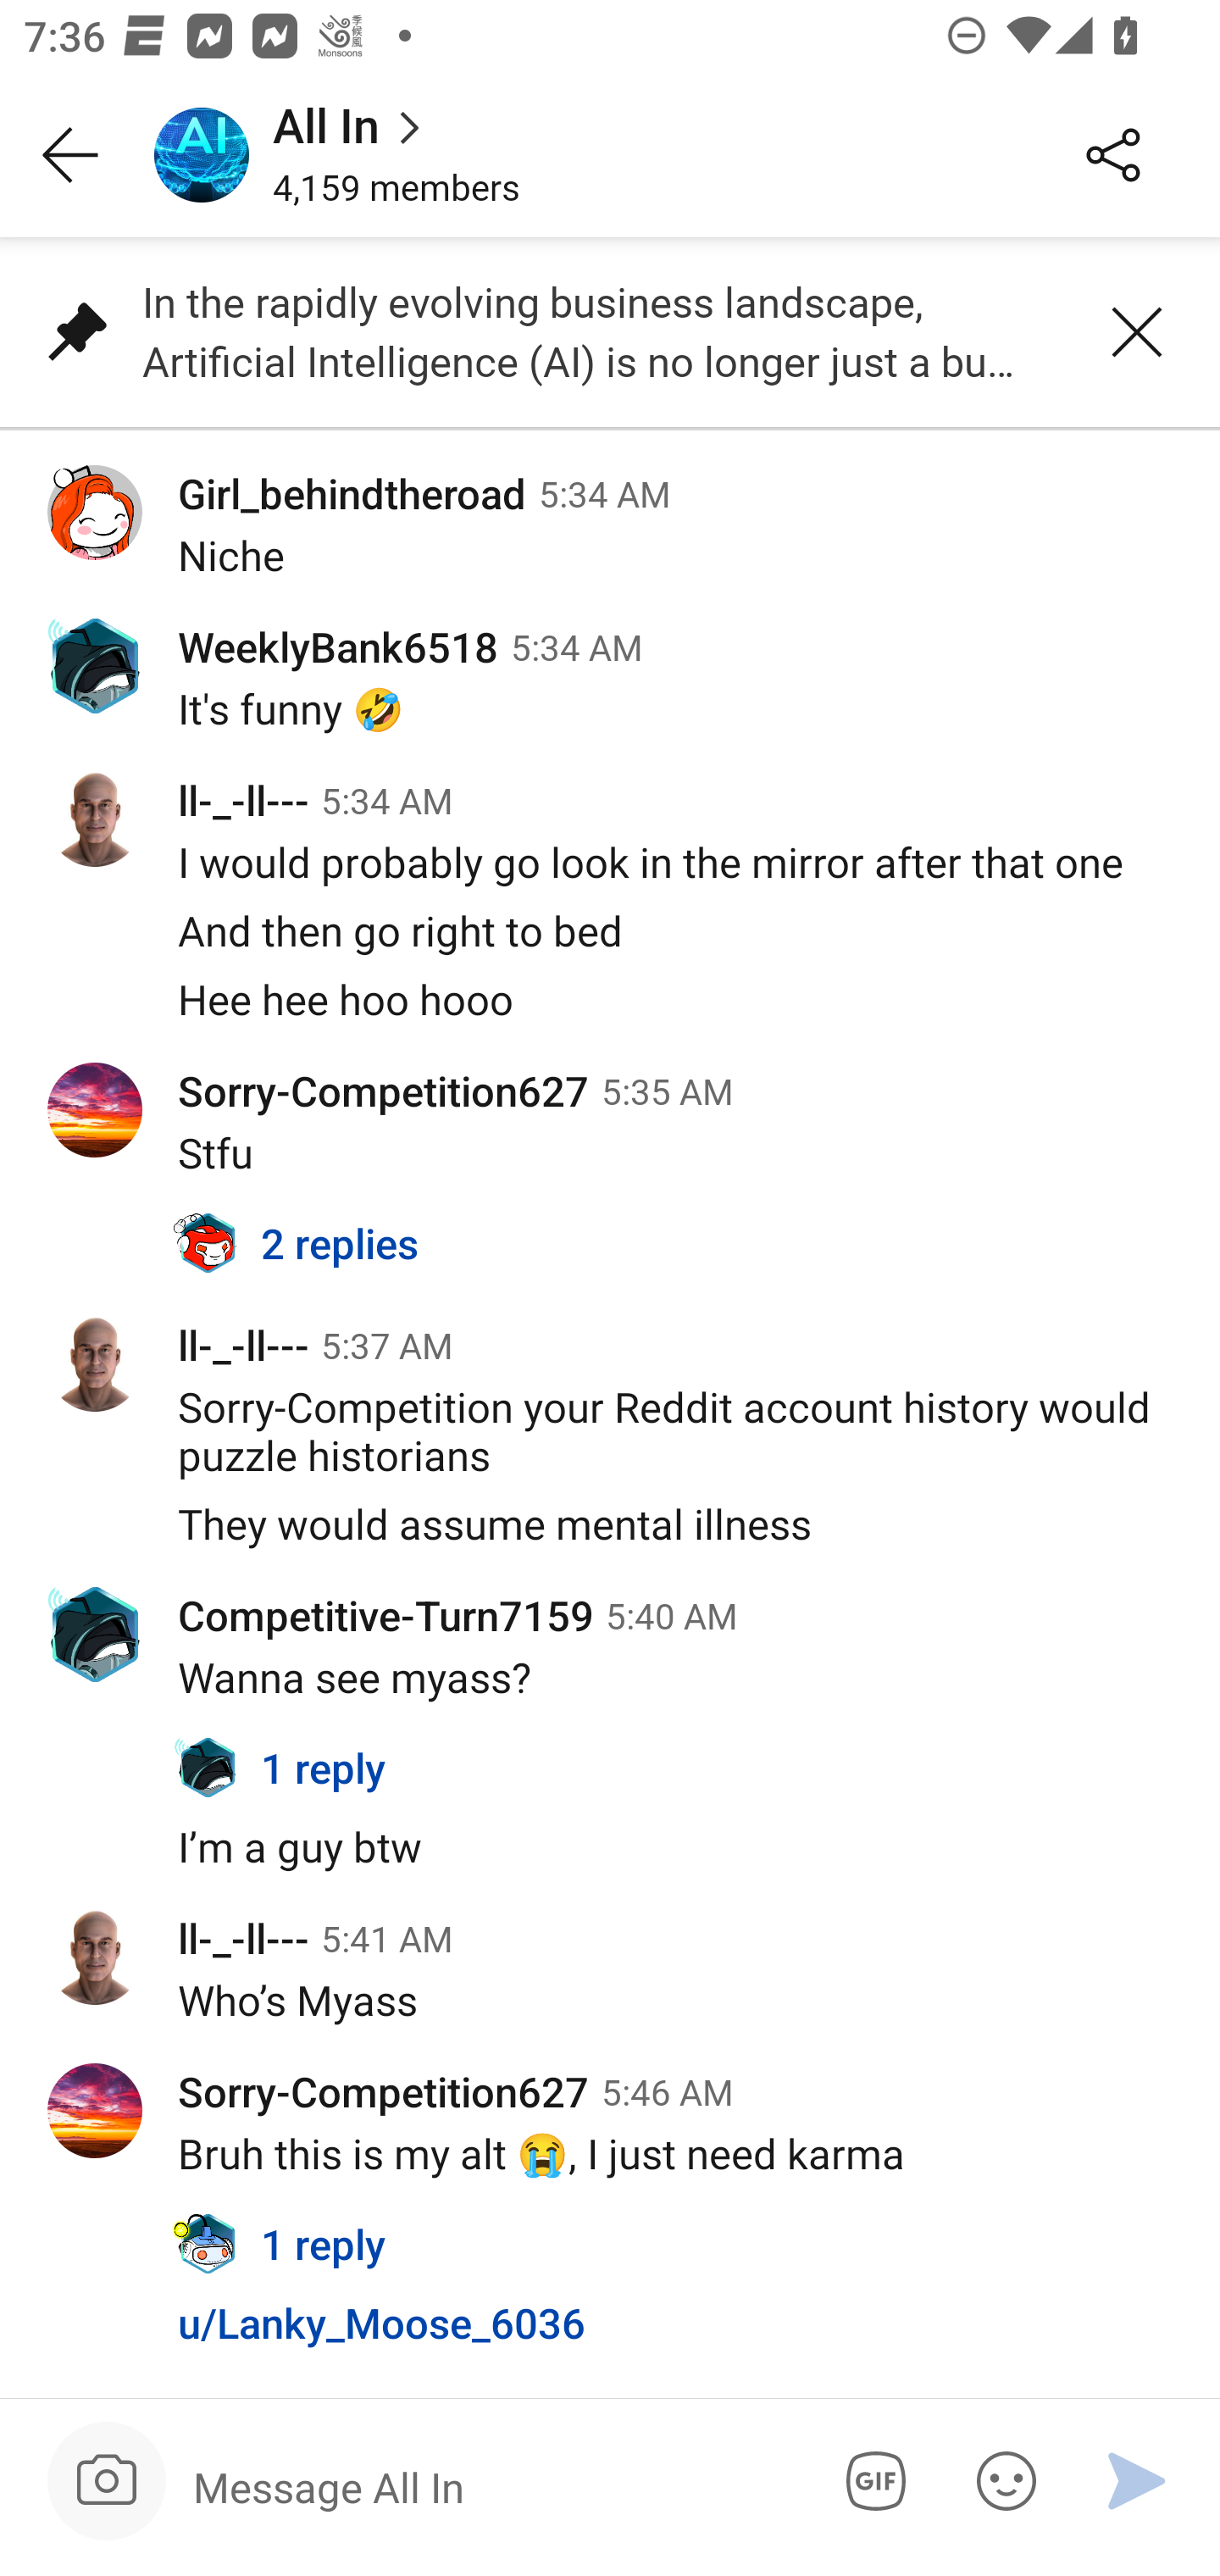 Image resolution: width=1220 pixels, height=2576 pixels. I want to click on Back, so click(71, 156).